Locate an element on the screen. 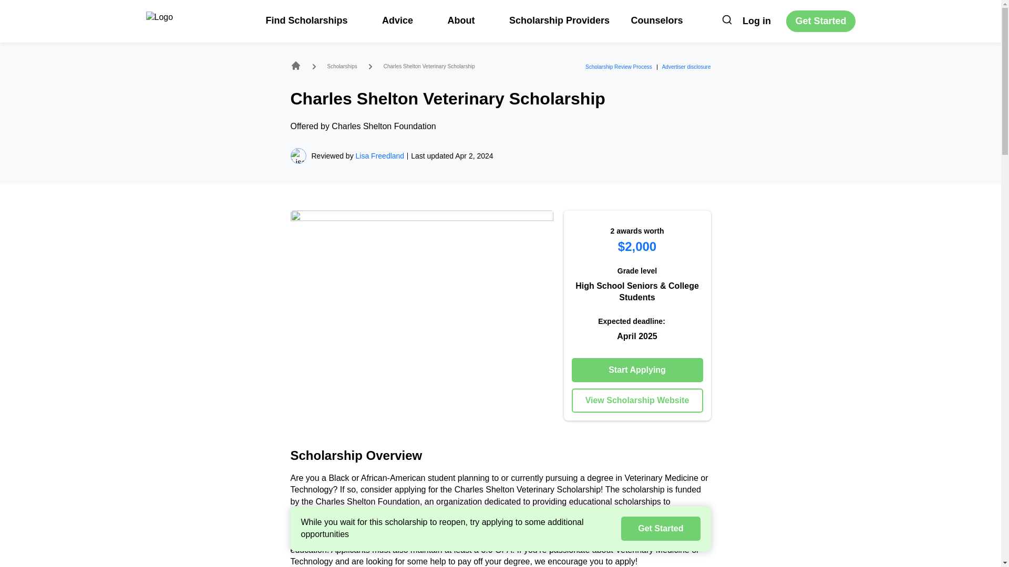 The width and height of the screenshot is (1009, 567). Advice is located at coordinates (404, 20).